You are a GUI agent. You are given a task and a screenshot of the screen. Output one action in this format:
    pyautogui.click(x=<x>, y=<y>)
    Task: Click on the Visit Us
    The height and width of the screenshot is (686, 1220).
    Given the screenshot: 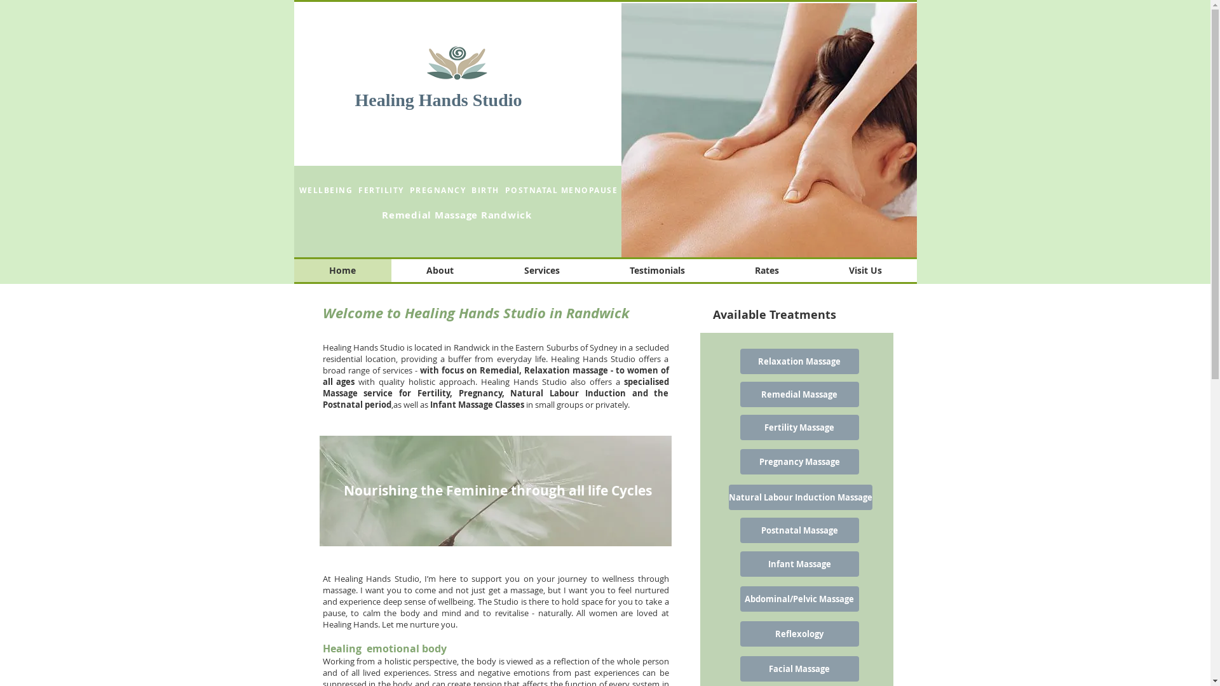 What is the action you would take?
    pyautogui.click(x=865, y=271)
    